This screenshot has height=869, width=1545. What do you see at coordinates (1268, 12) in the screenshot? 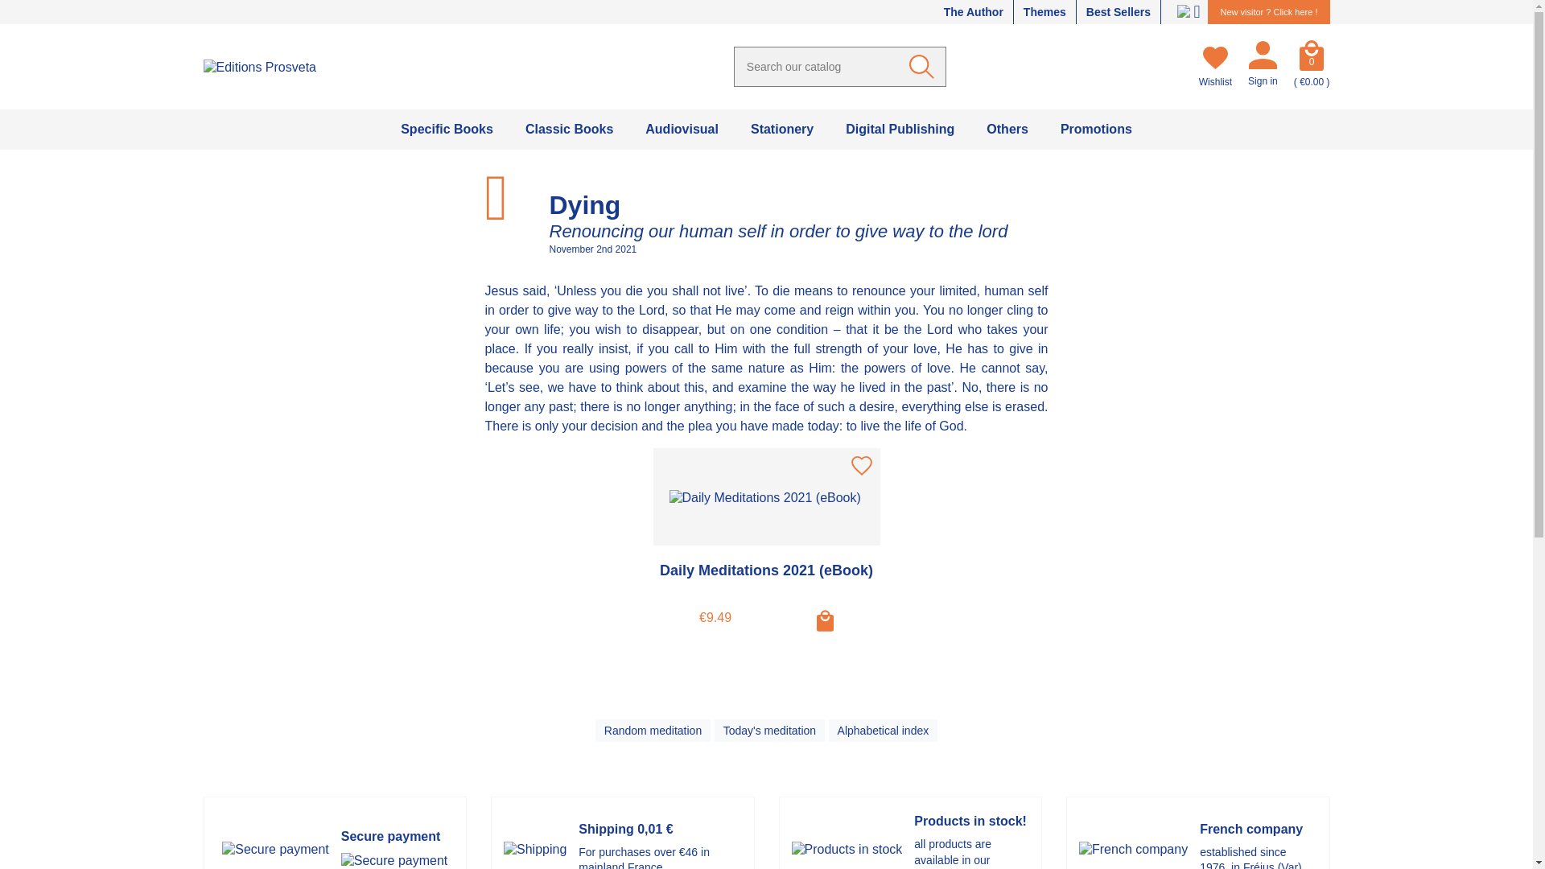
I see `New visitor ? Click here !` at bounding box center [1268, 12].